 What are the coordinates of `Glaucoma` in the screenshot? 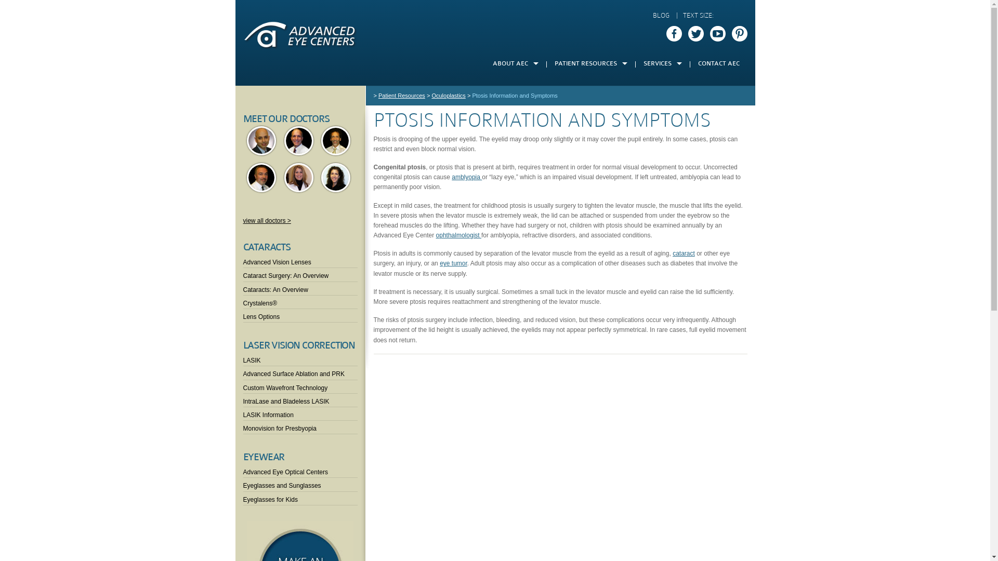 It's located at (591, 208).